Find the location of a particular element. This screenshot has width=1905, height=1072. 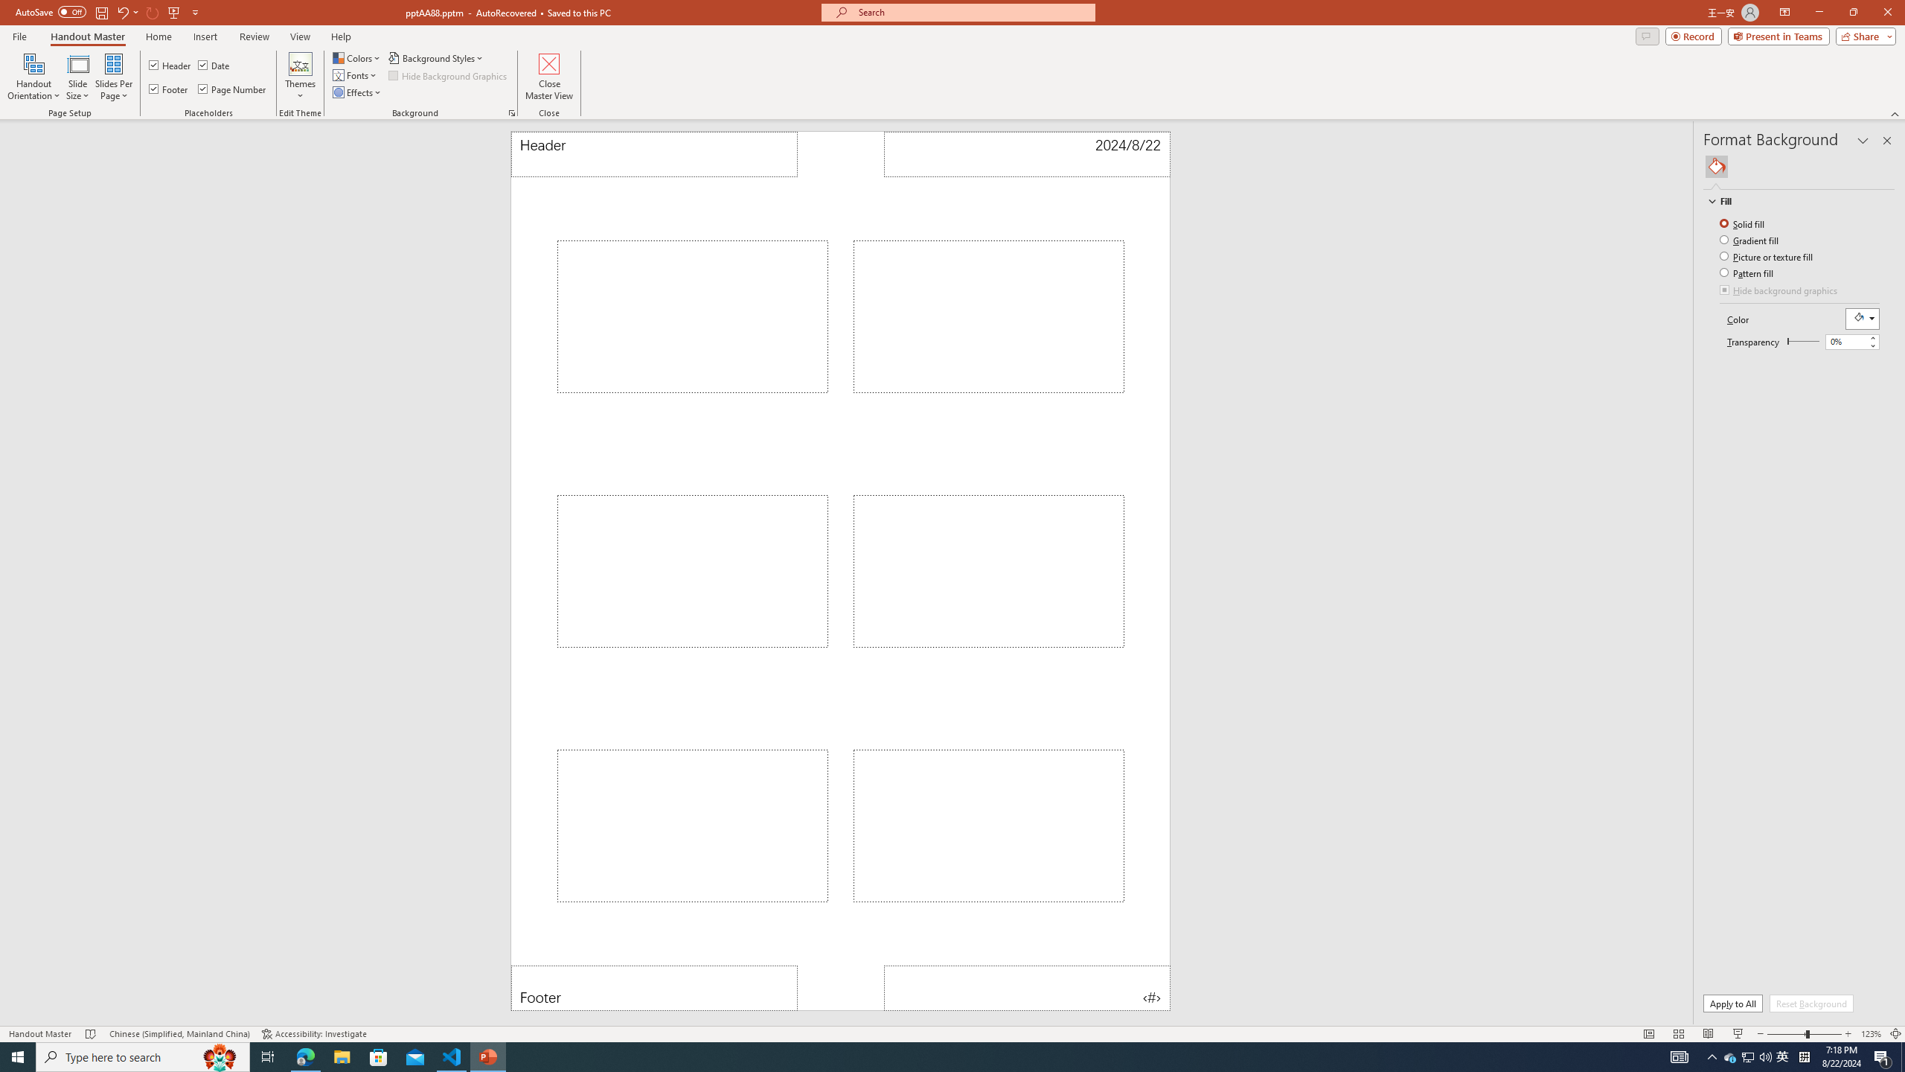

Pattern fill is located at coordinates (1747, 272).